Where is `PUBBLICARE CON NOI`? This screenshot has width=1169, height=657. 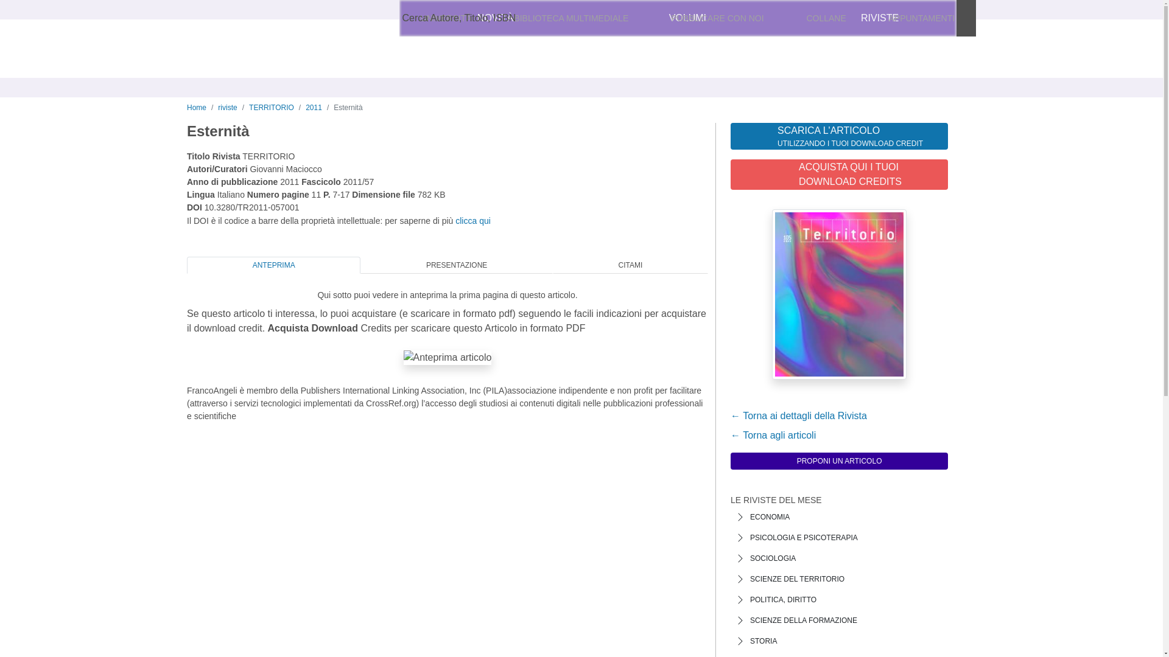
PUBBLICARE CON NOI is located at coordinates (717, 18).